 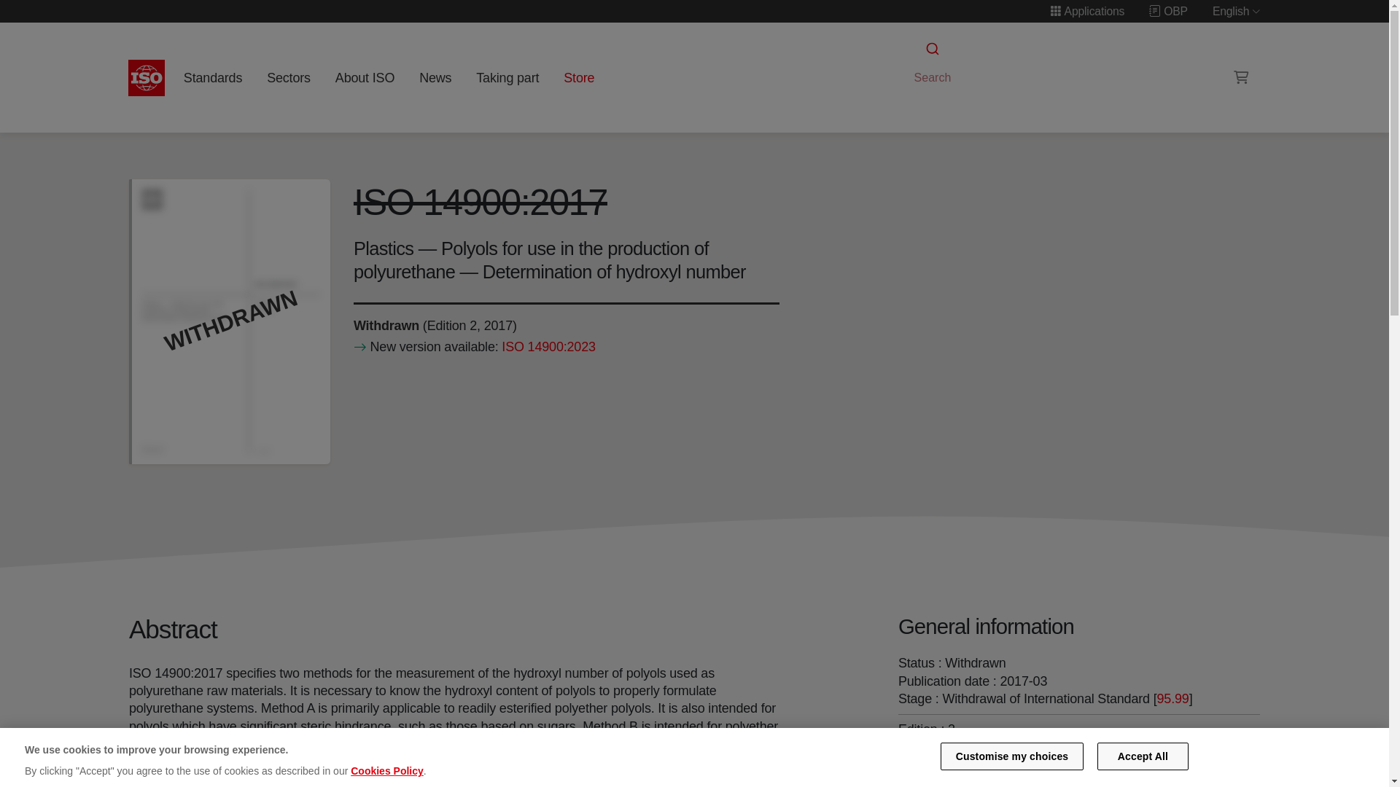 What do you see at coordinates (1241, 77) in the screenshot?
I see `Shopping cart` at bounding box center [1241, 77].